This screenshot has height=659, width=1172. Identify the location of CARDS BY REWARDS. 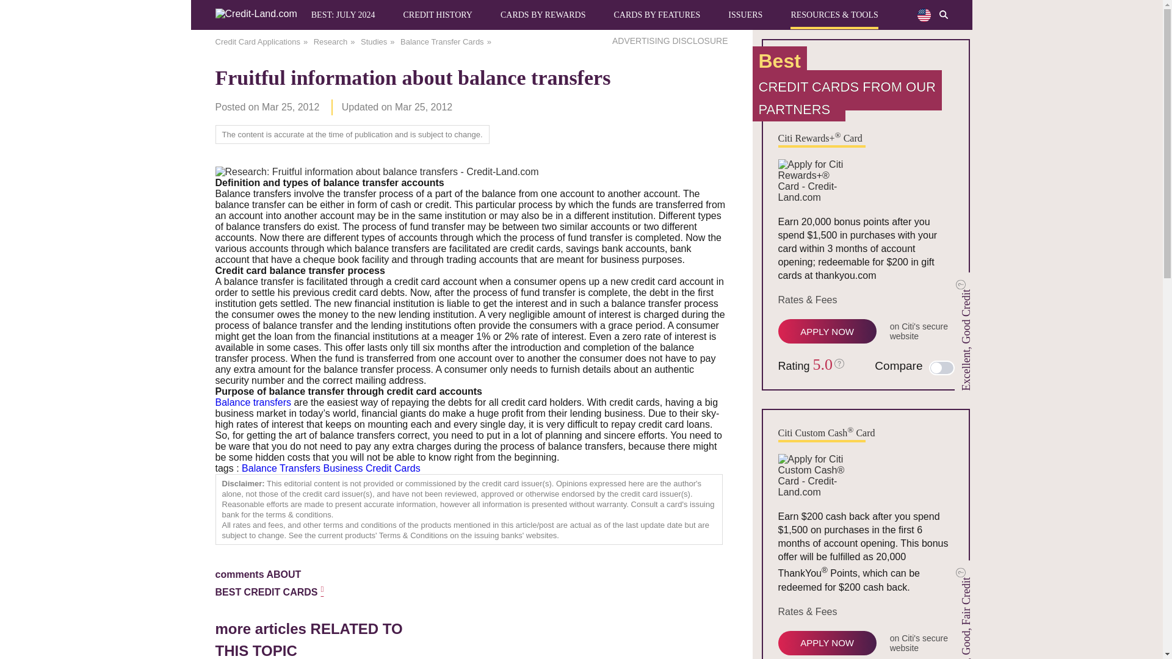
(543, 15).